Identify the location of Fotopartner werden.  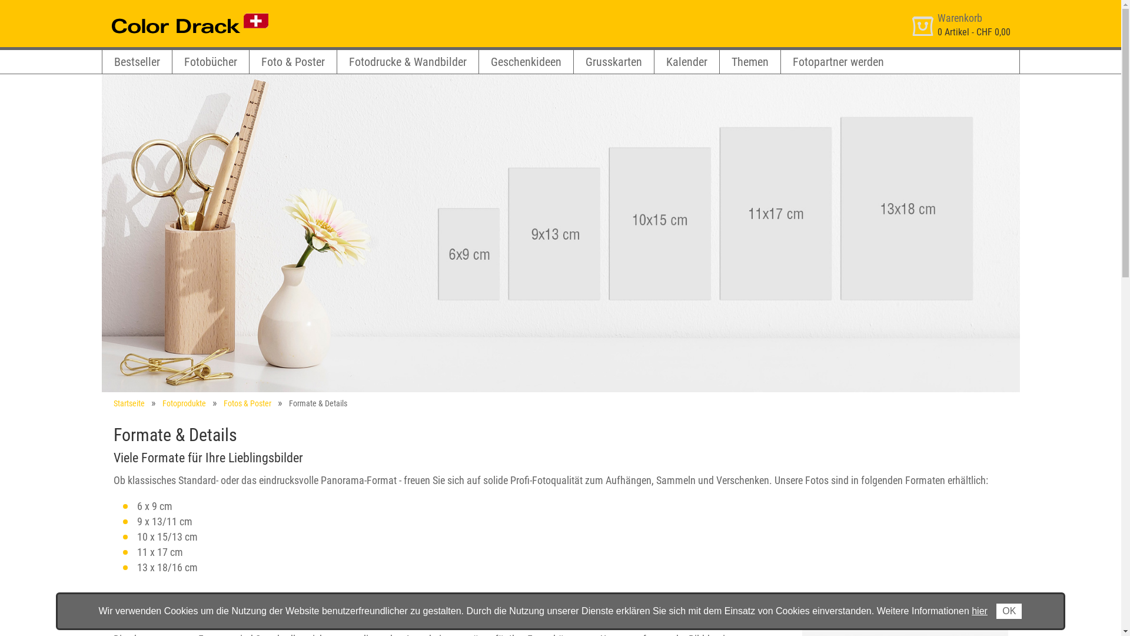
(838, 62).